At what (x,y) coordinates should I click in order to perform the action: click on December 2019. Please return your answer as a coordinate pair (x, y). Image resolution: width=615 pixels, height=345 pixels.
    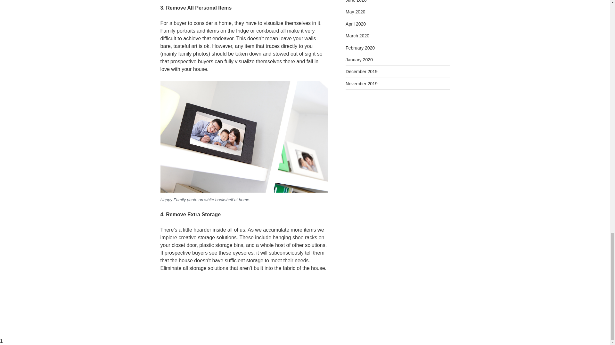
    Looking at the image, I should click on (361, 72).